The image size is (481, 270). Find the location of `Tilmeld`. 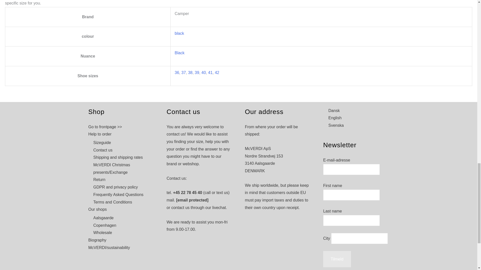

Tilmeld is located at coordinates (337, 259).